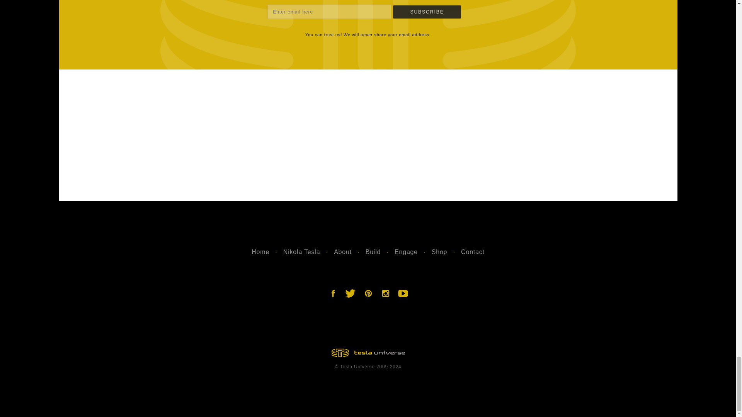 The image size is (742, 417). I want to click on Subscribe, so click(427, 12).